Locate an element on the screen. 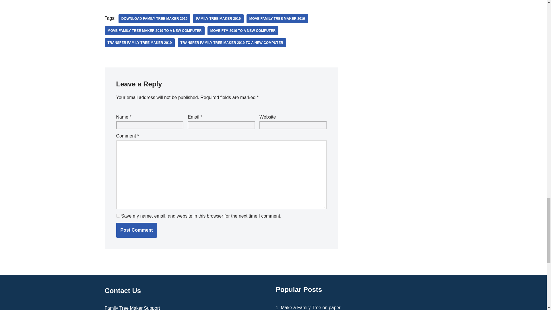 This screenshot has width=551, height=310. Post Comment is located at coordinates (136, 230).